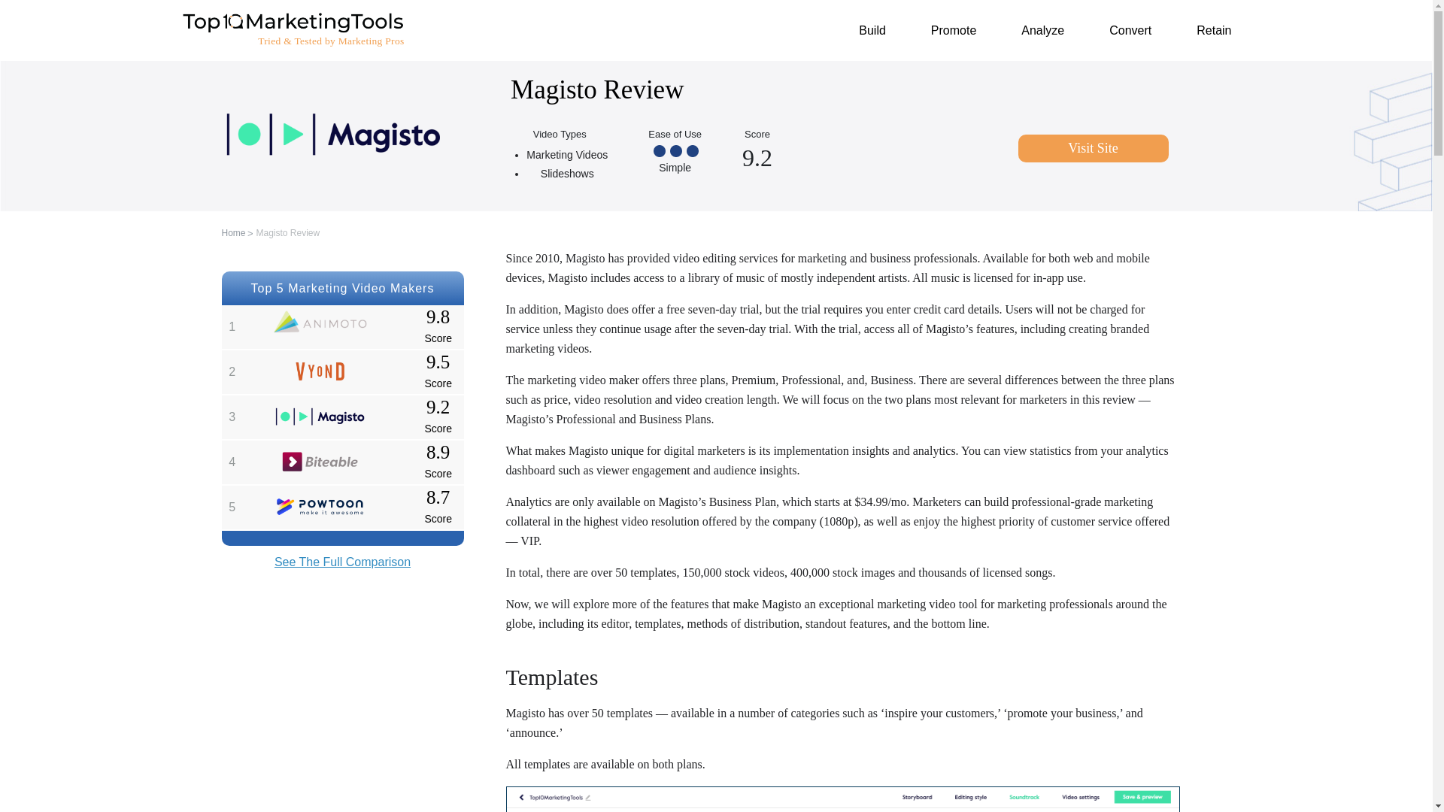 The image size is (1444, 812). What do you see at coordinates (320, 507) in the screenshot?
I see `Powtoon` at bounding box center [320, 507].